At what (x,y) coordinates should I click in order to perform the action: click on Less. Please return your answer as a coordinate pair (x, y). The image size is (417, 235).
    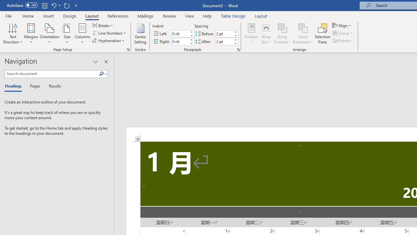
    Looking at the image, I should click on (235, 43).